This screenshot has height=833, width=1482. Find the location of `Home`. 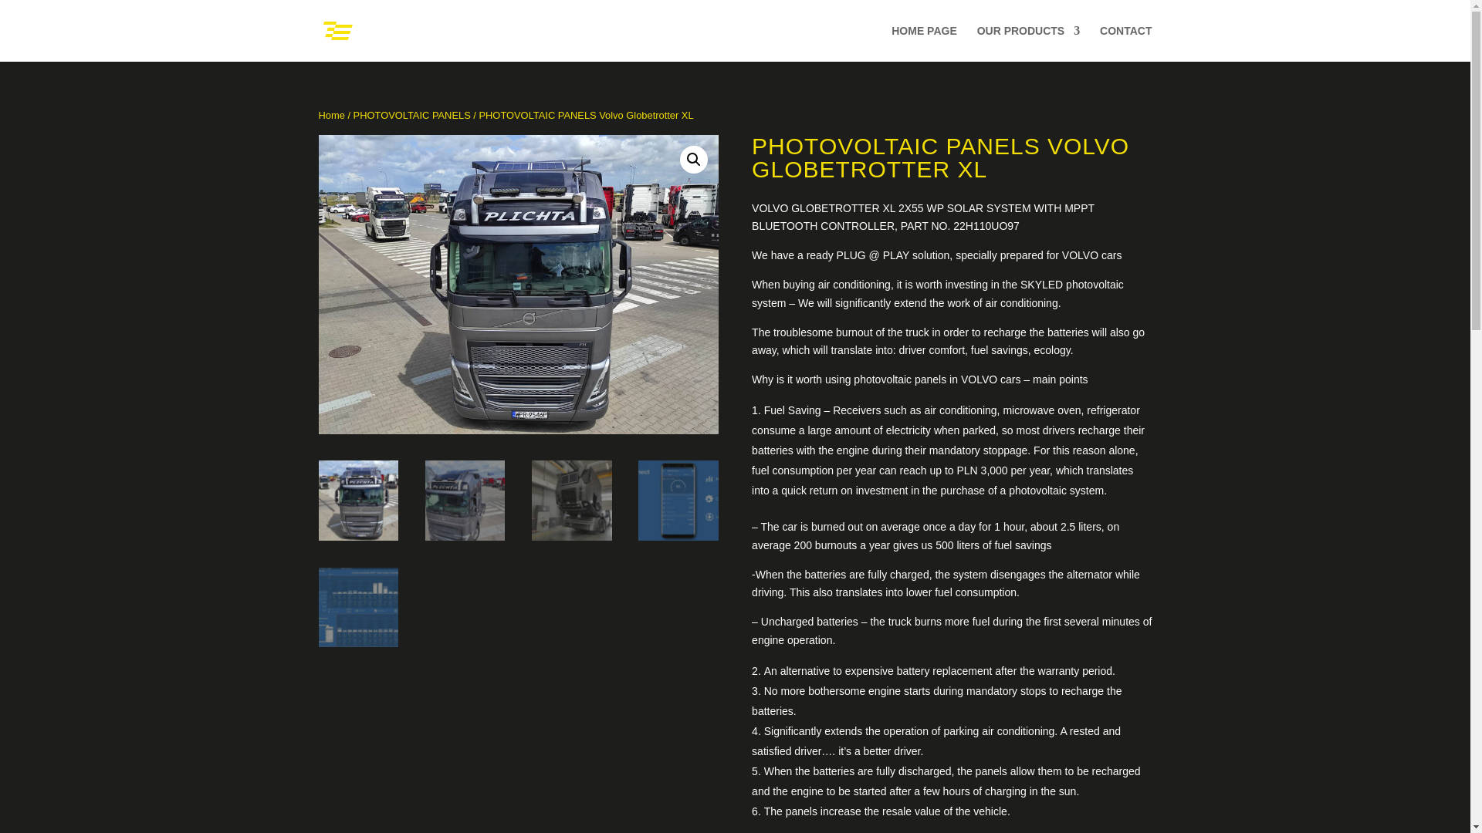

Home is located at coordinates (330, 114).